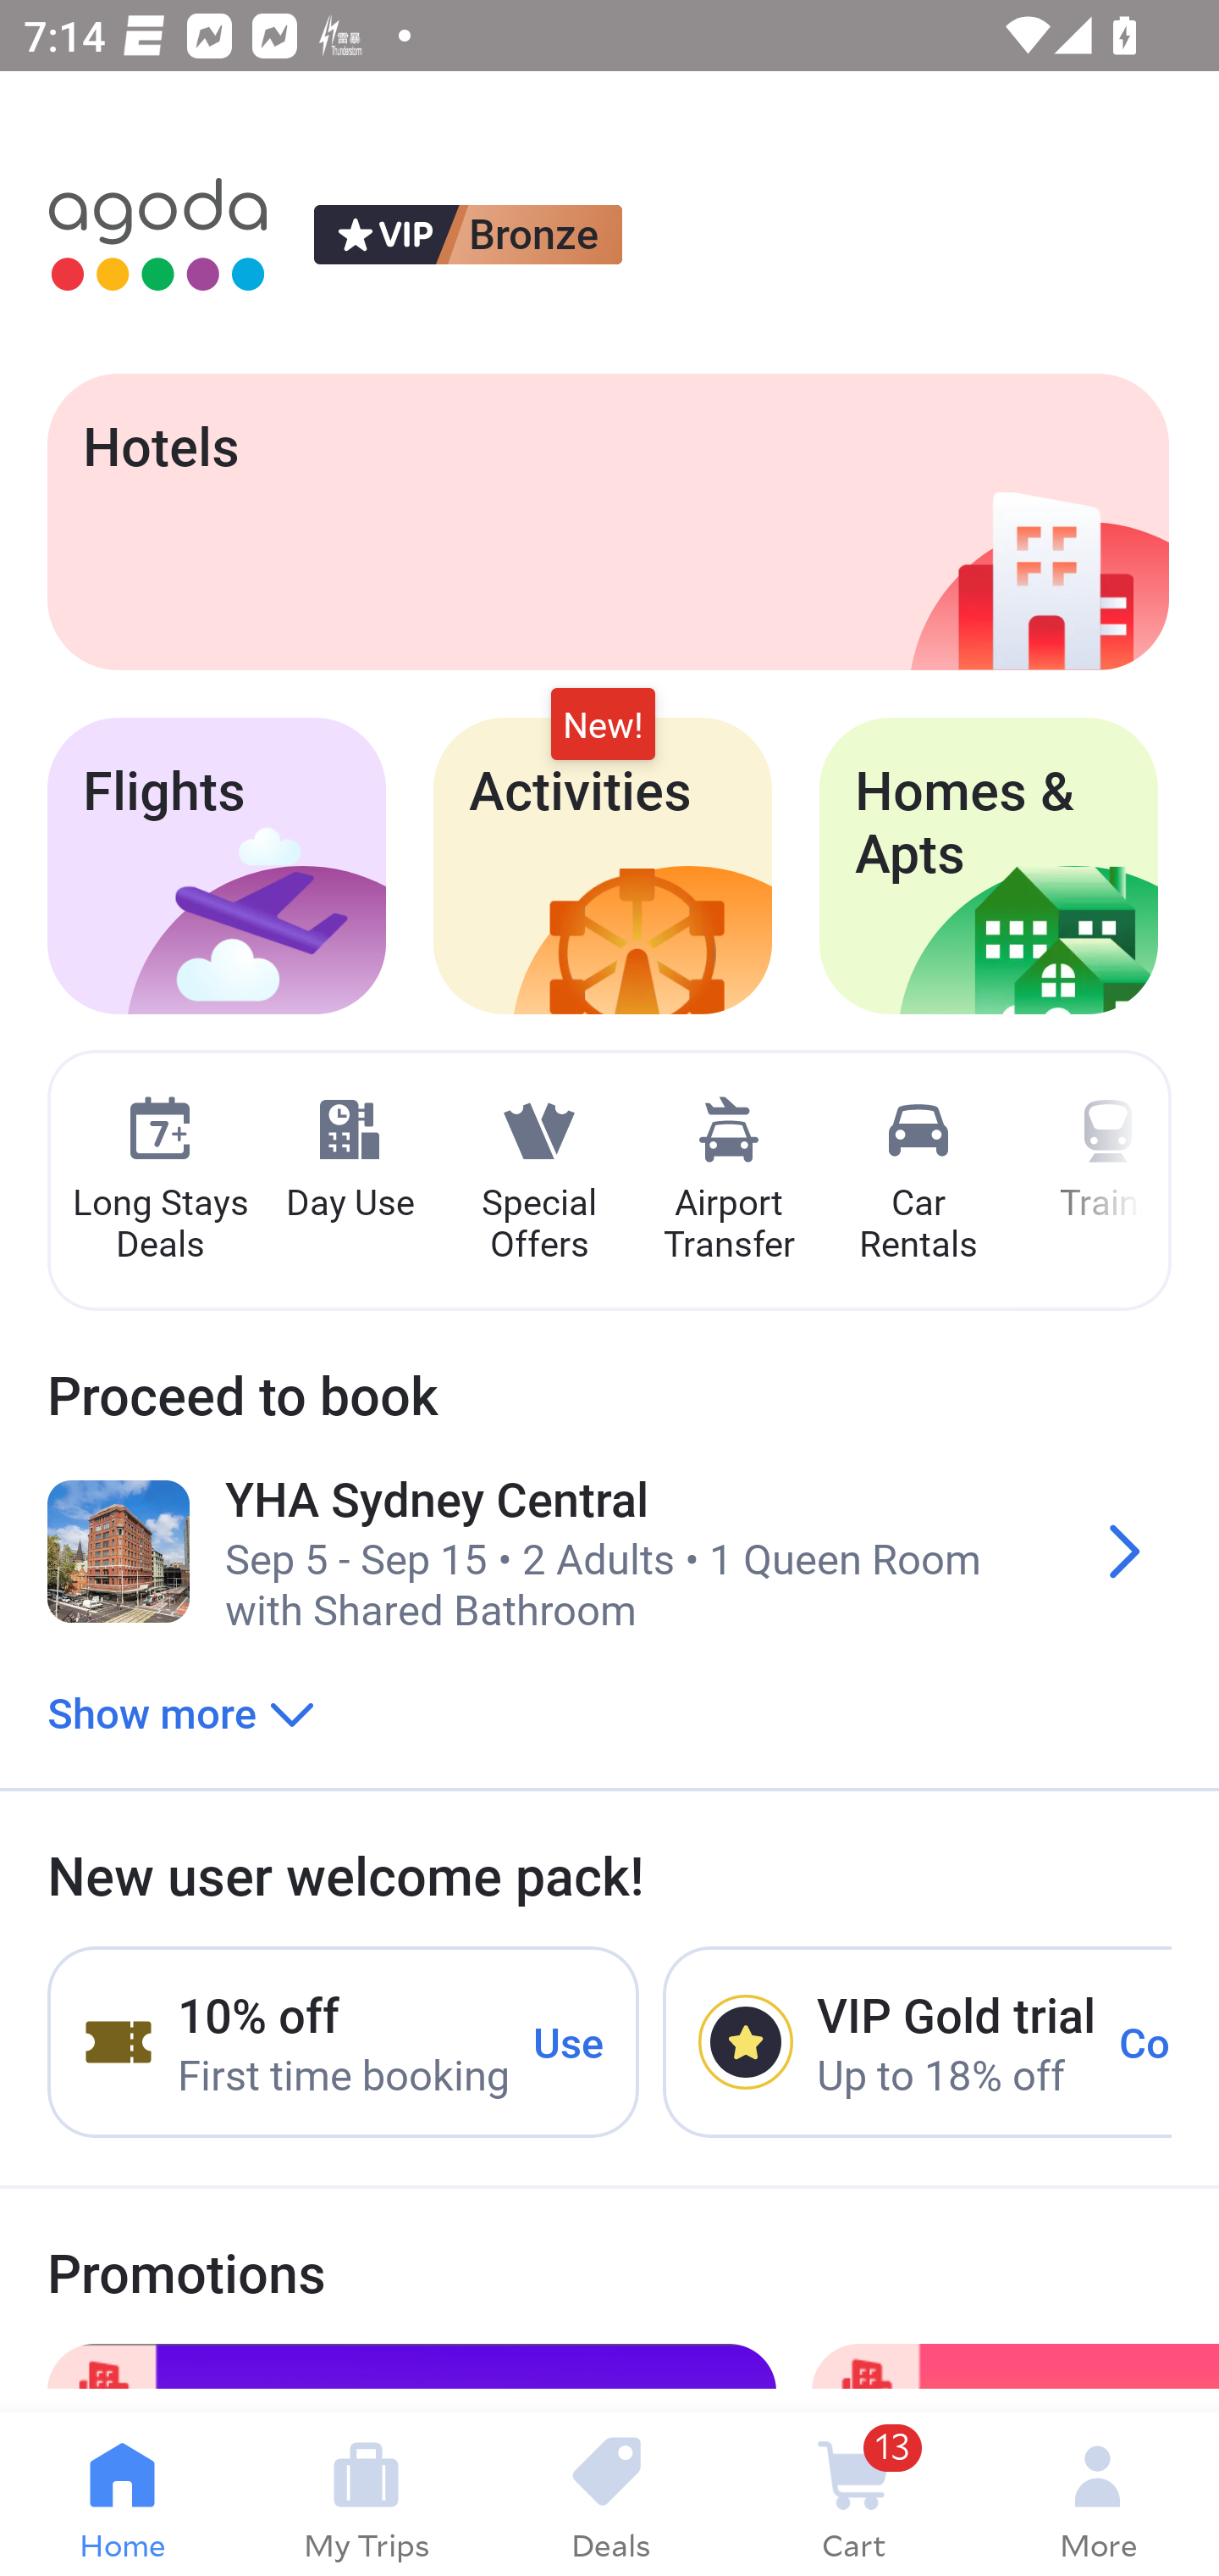 The height and width of the screenshot is (2576, 1219). What do you see at coordinates (538, 1181) in the screenshot?
I see `Special Offers` at bounding box center [538, 1181].